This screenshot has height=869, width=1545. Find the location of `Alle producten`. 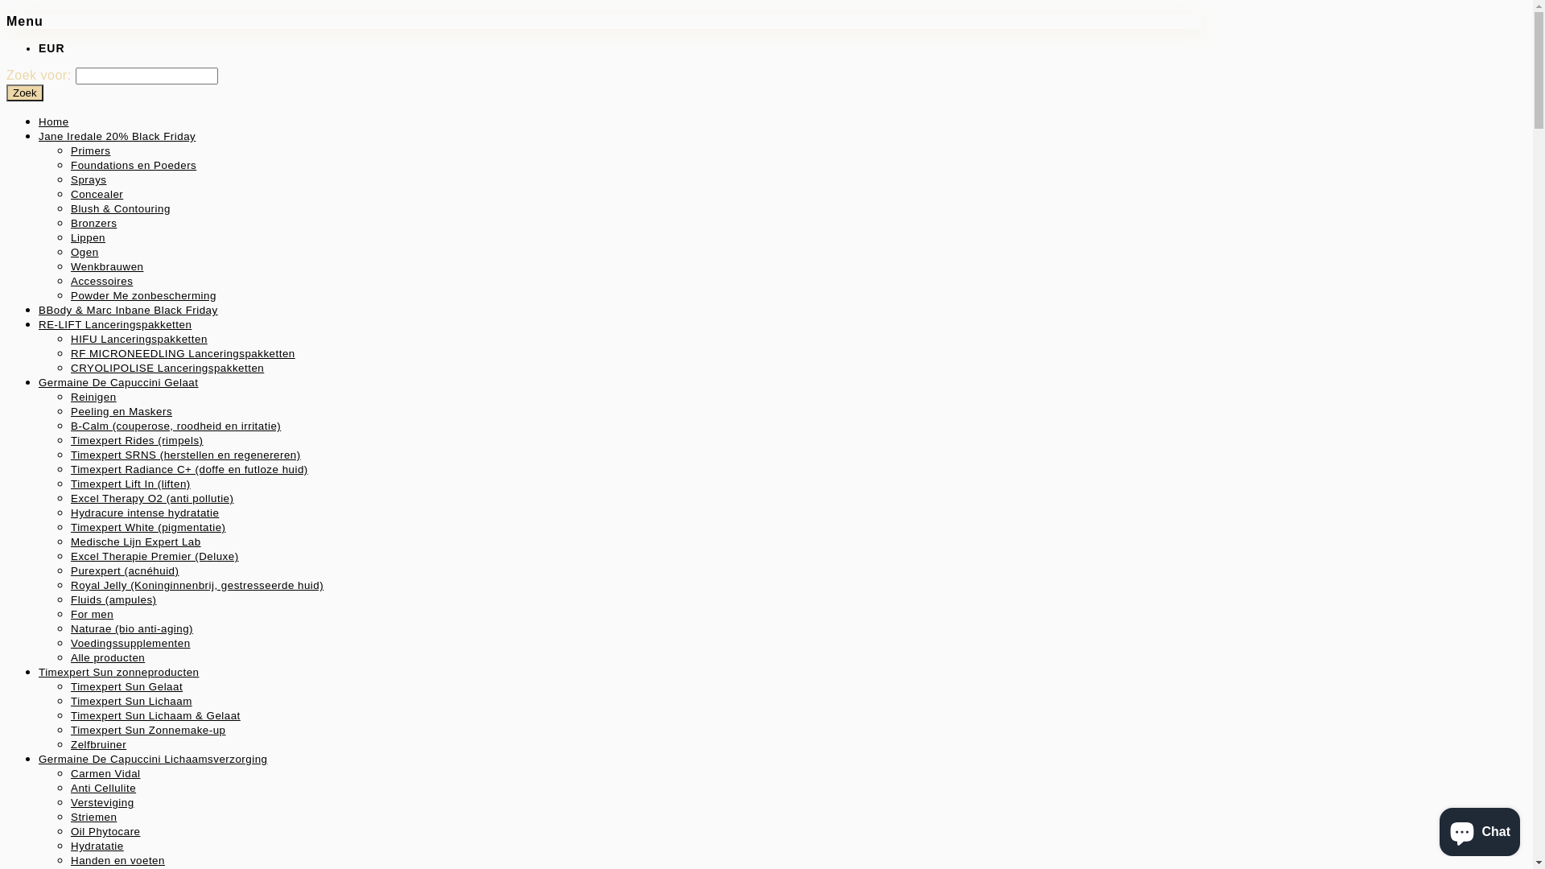

Alle producten is located at coordinates (108, 657).